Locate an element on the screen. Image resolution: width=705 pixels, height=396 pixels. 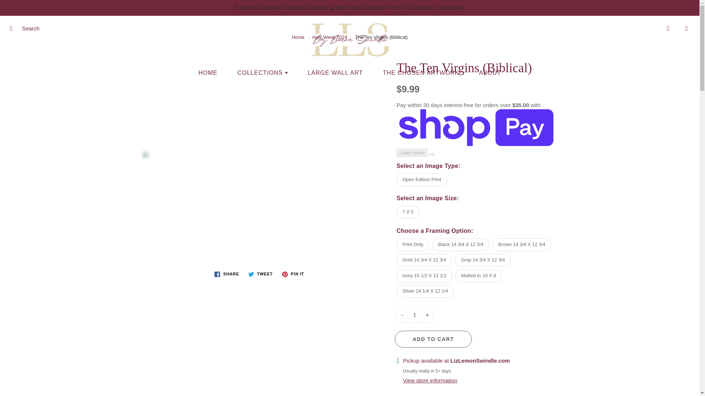
LARGE WALL ART is located at coordinates (335, 73).